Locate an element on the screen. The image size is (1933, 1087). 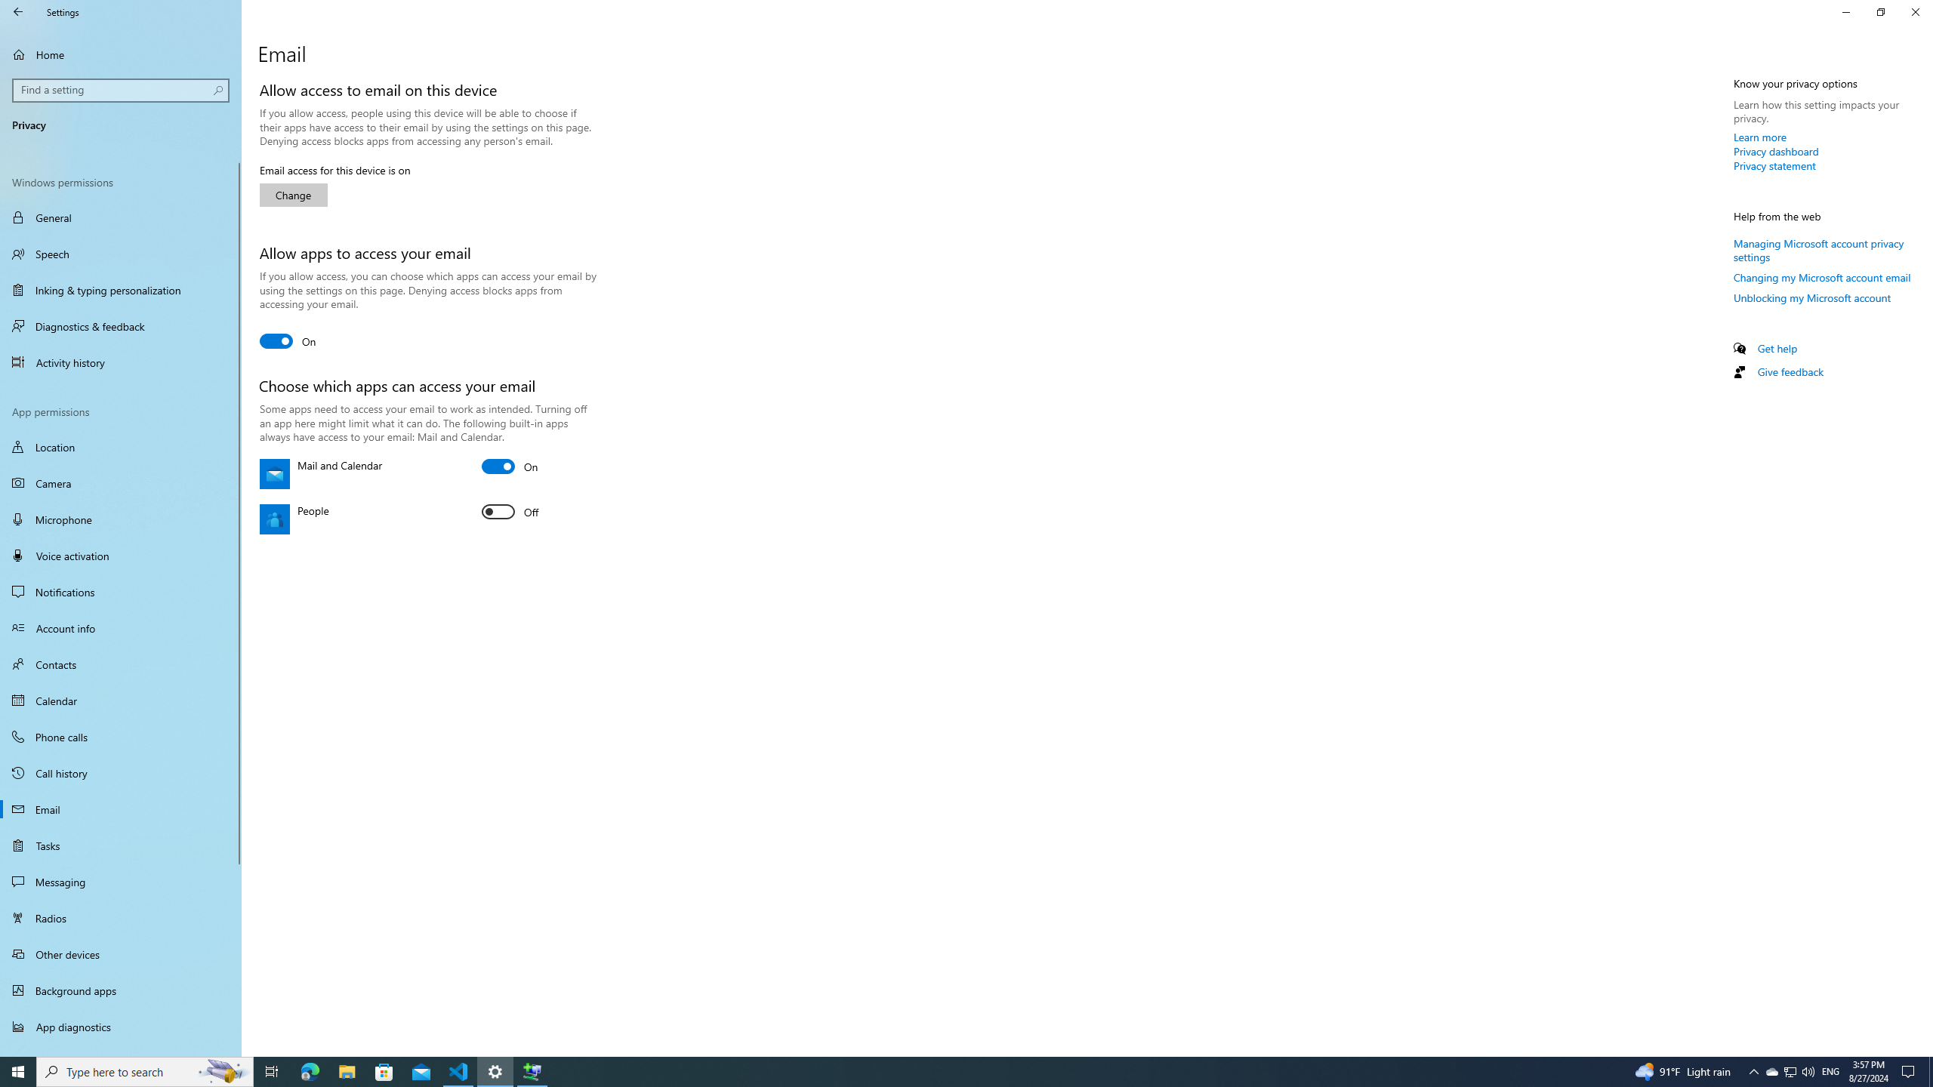
Action Center, No new notifications is located at coordinates (1915, 12).